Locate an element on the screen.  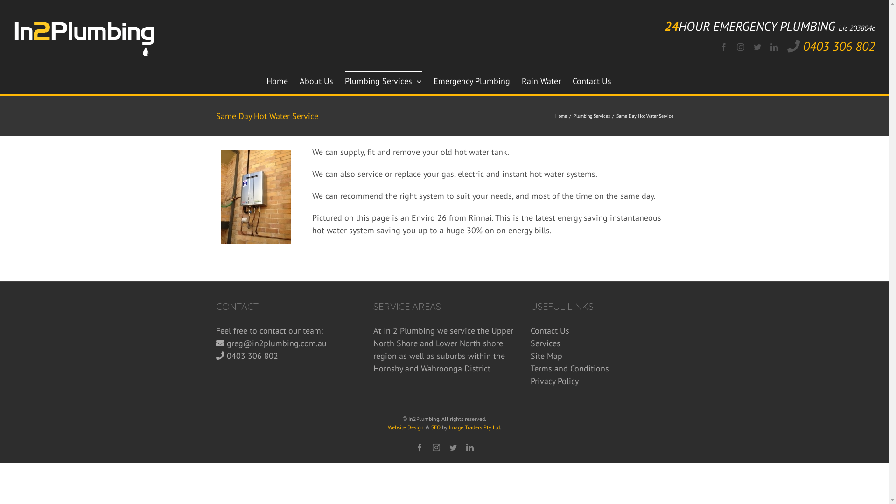
Twitter is located at coordinates (757, 47).